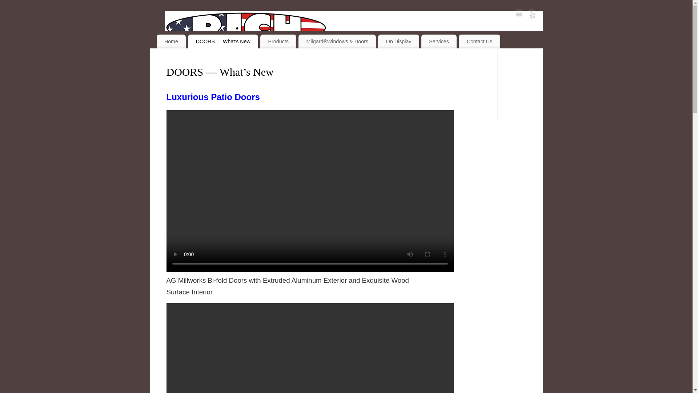 The height and width of the screenshot is (393, 698). Describe the element at coordinates (479, 41) in the screenshot. I see `Contact Us` at that location.